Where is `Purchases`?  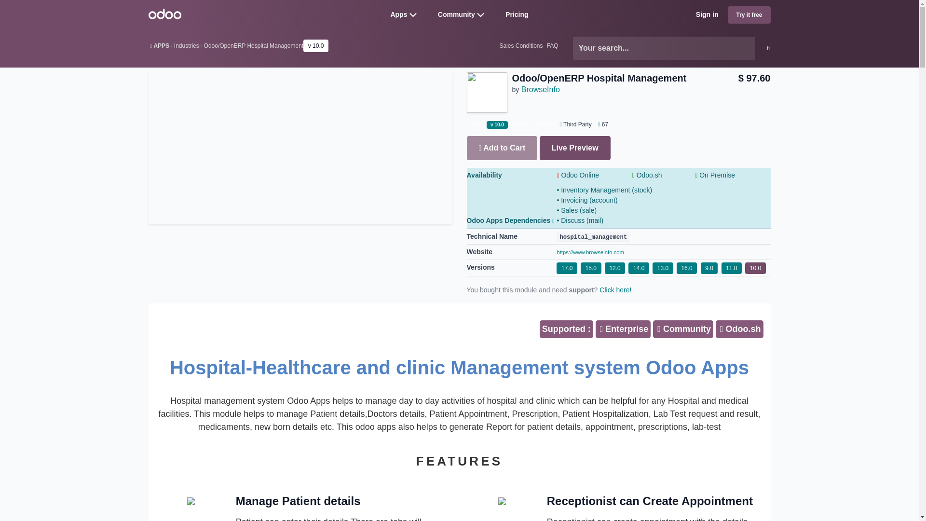 Purchases is located at coordinates (601, 124).